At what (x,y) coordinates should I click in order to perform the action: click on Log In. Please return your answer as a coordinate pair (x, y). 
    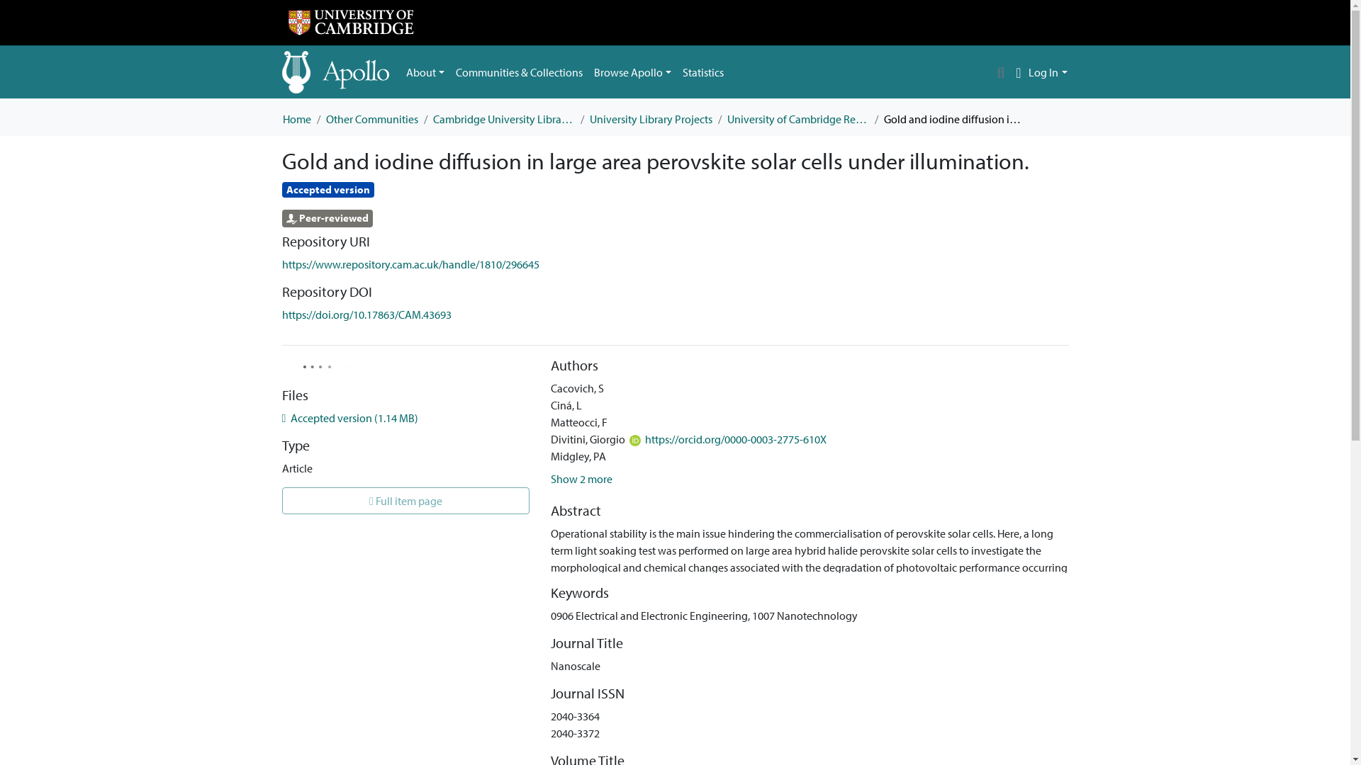
    Looking at the image, I should click on (1048, 72).